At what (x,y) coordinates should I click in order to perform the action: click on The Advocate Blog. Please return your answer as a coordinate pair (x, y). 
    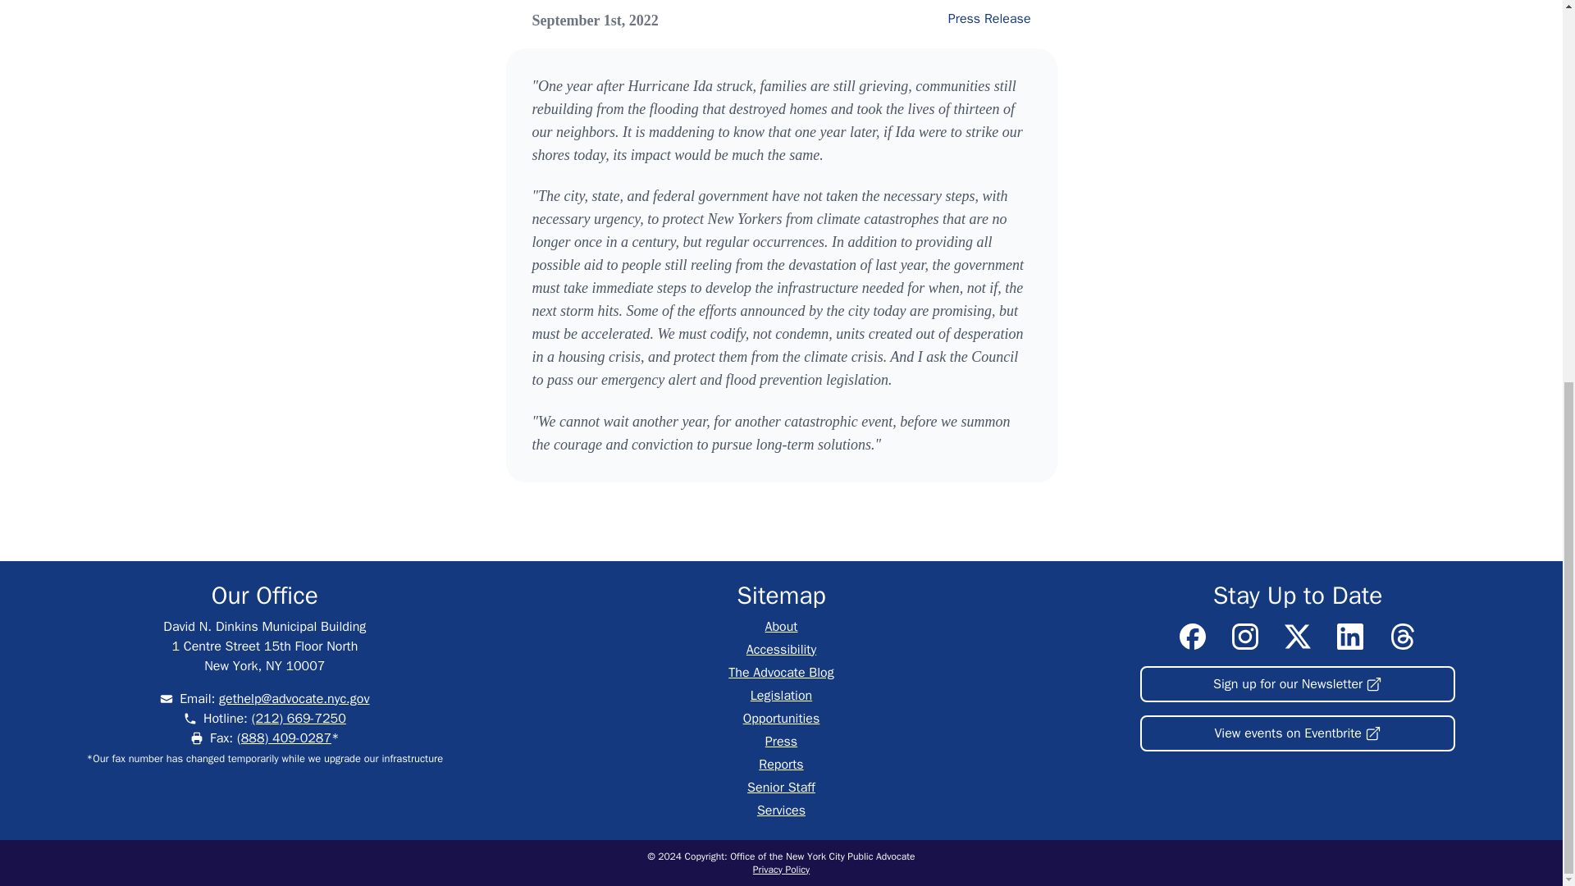
    Looking at the image, I should click on (780, 673).